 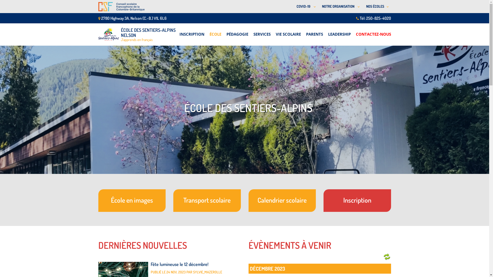 I want to click on INSCRIPTION, so click(x=192, y=31).